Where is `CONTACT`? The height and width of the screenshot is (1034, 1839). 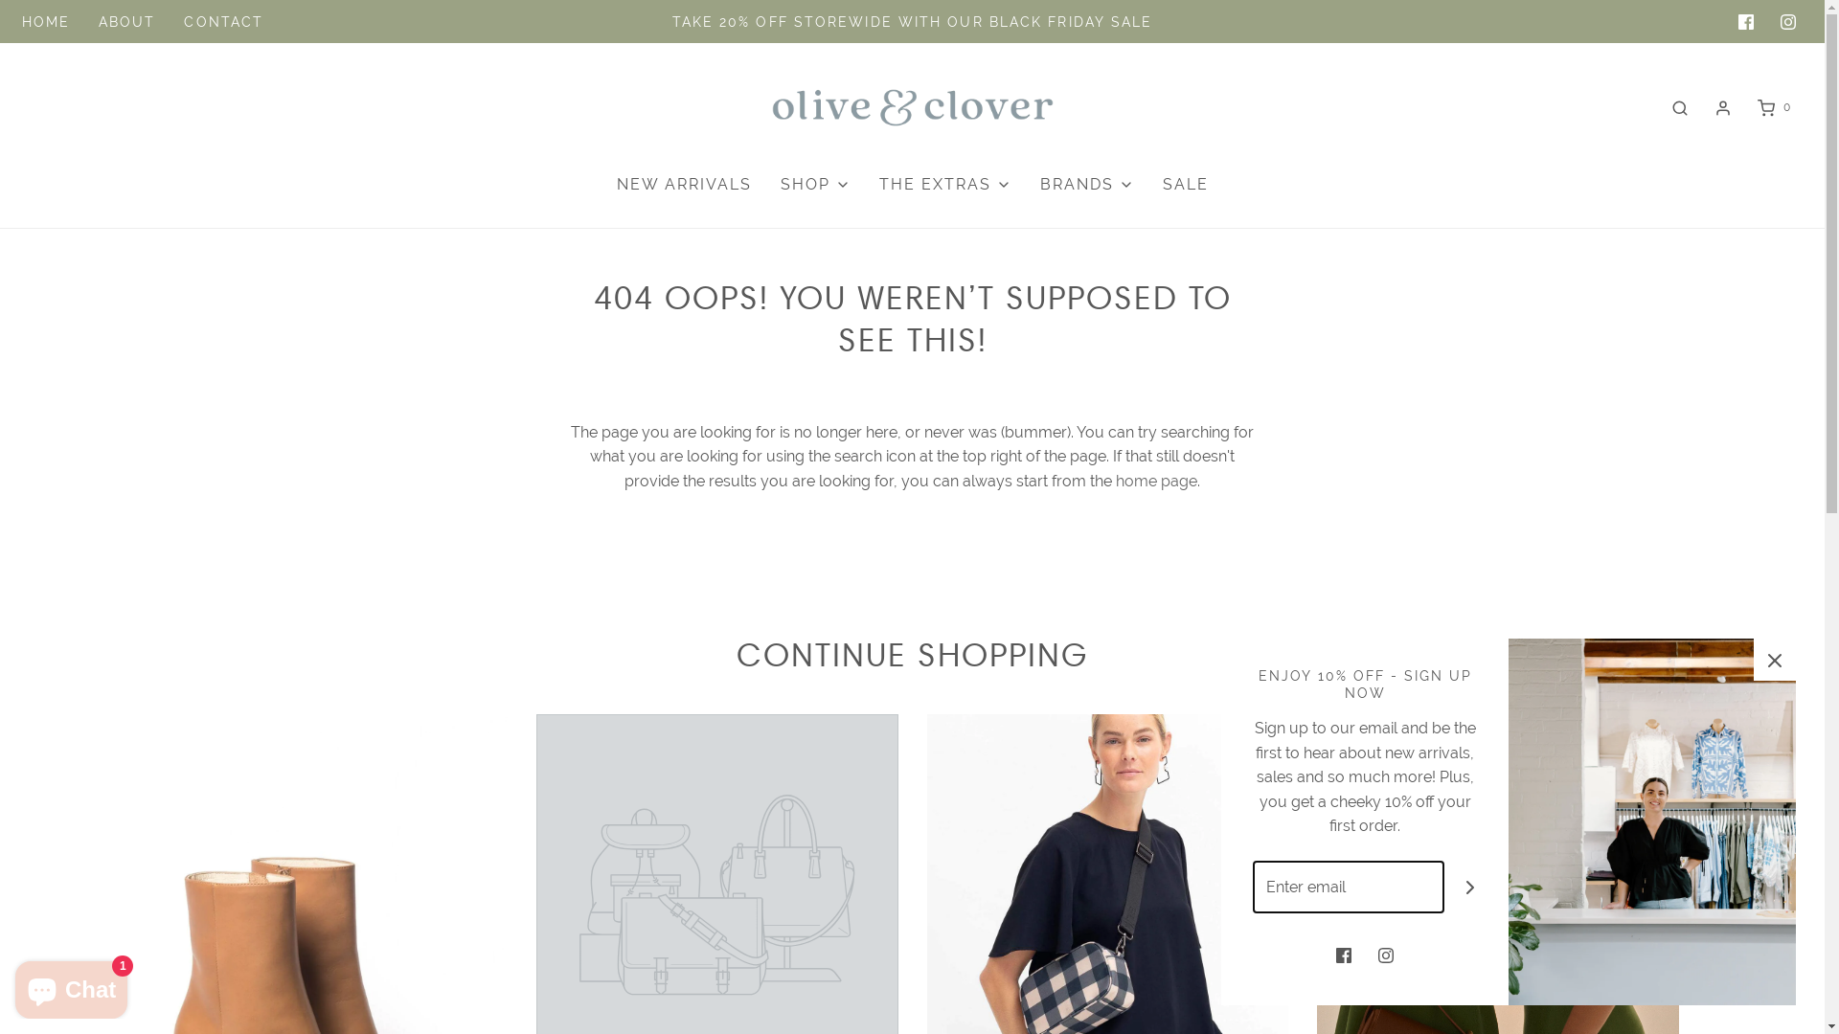 CONTACT is located at coordinates (224, 21).